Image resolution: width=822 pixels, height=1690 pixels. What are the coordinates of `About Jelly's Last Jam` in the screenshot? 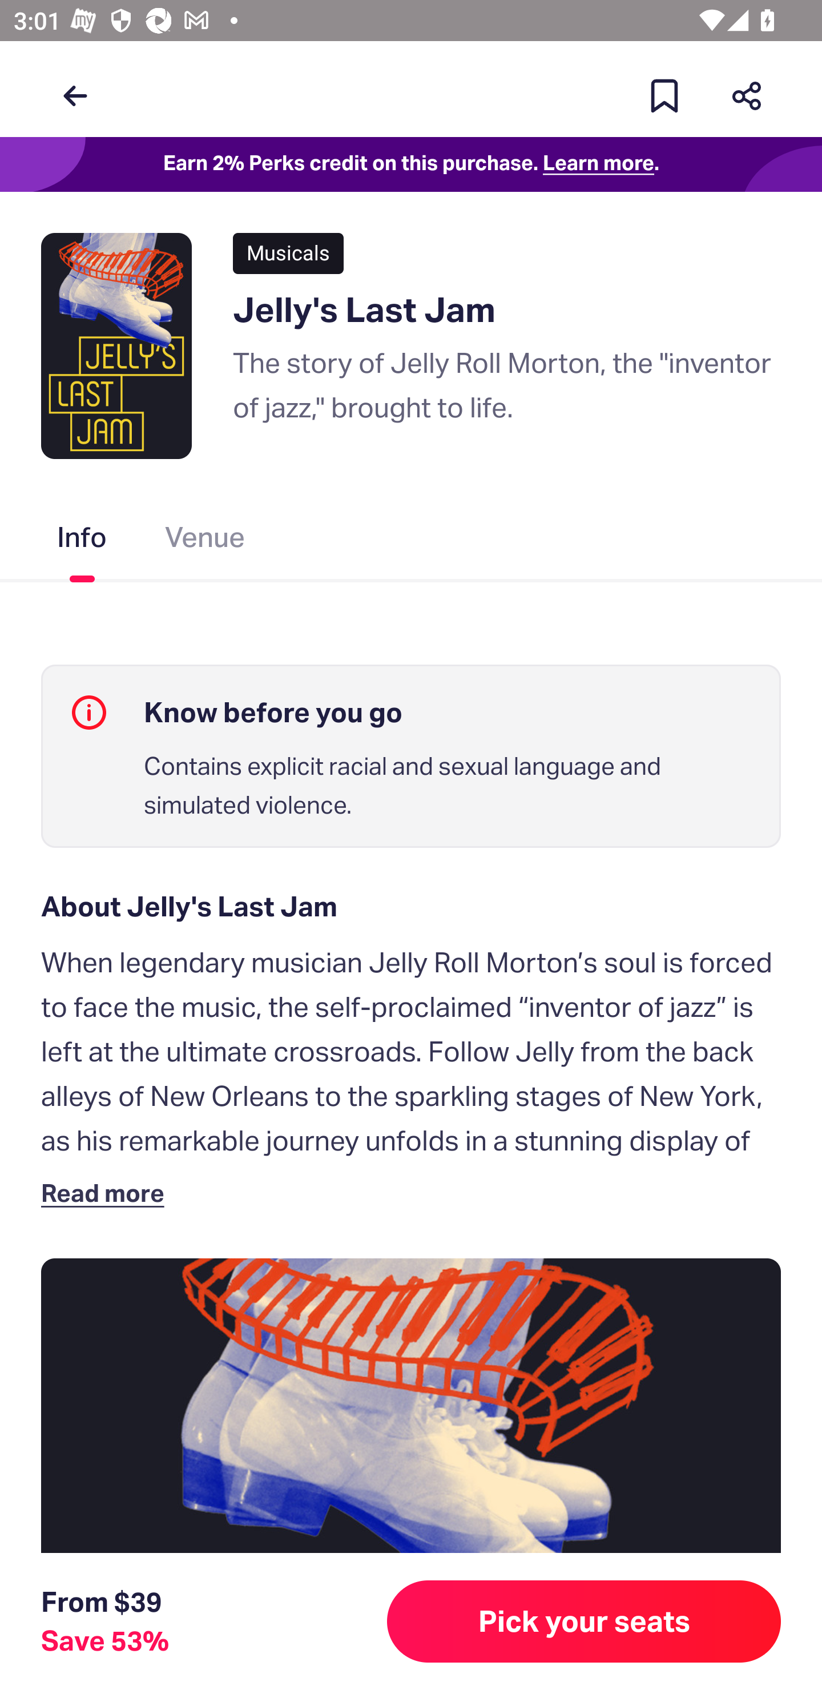 It's located at (411, 907).